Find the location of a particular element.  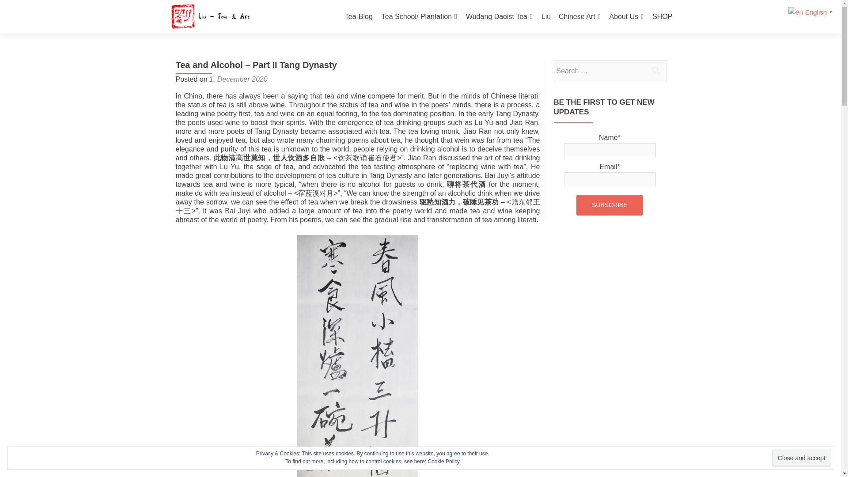

Tea-Blog is located at coordinates (359, 17).